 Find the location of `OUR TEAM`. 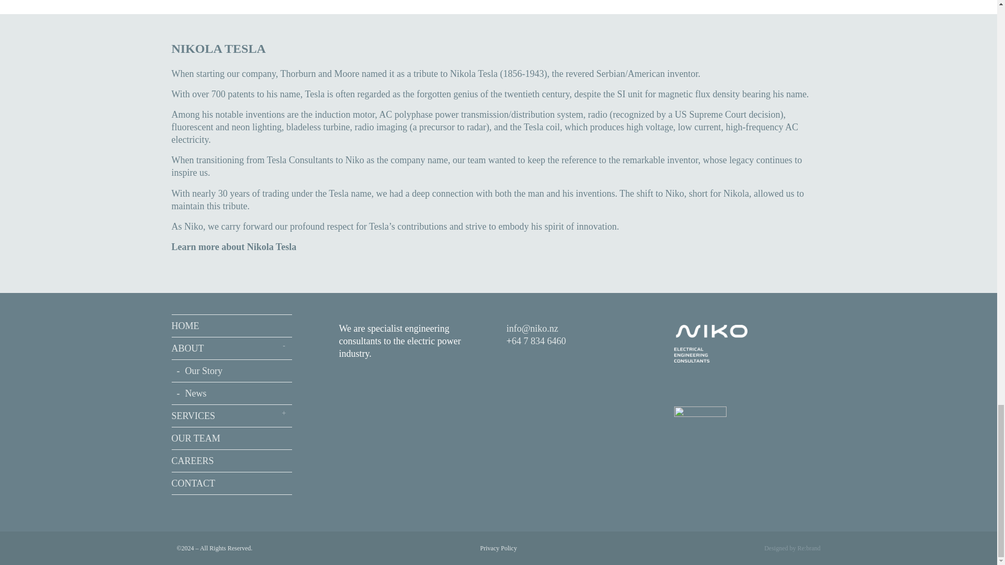

OUR TEAM is located at coordinates (232, 438).